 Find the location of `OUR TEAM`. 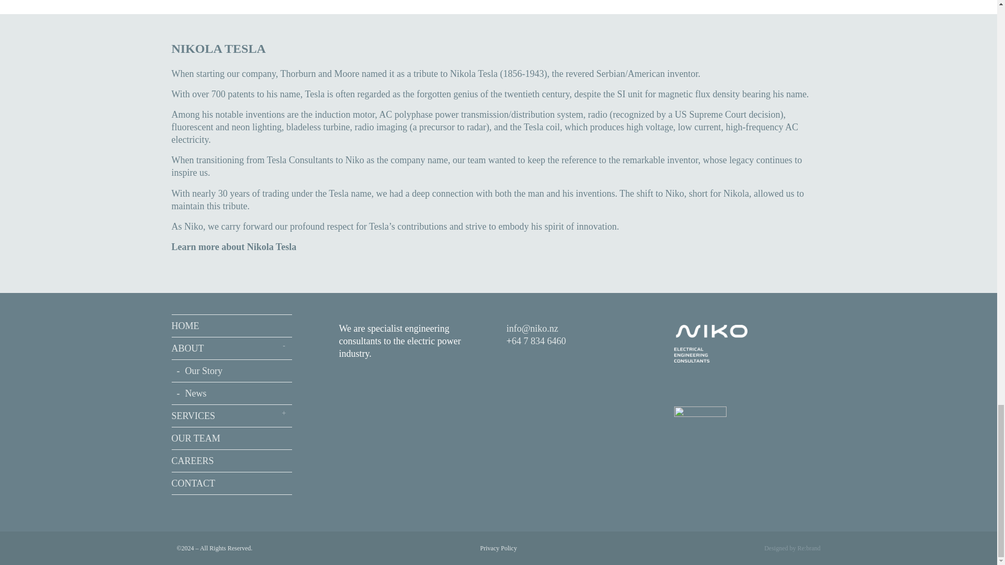

OUR TEAM is located at coordinates (232, 438).